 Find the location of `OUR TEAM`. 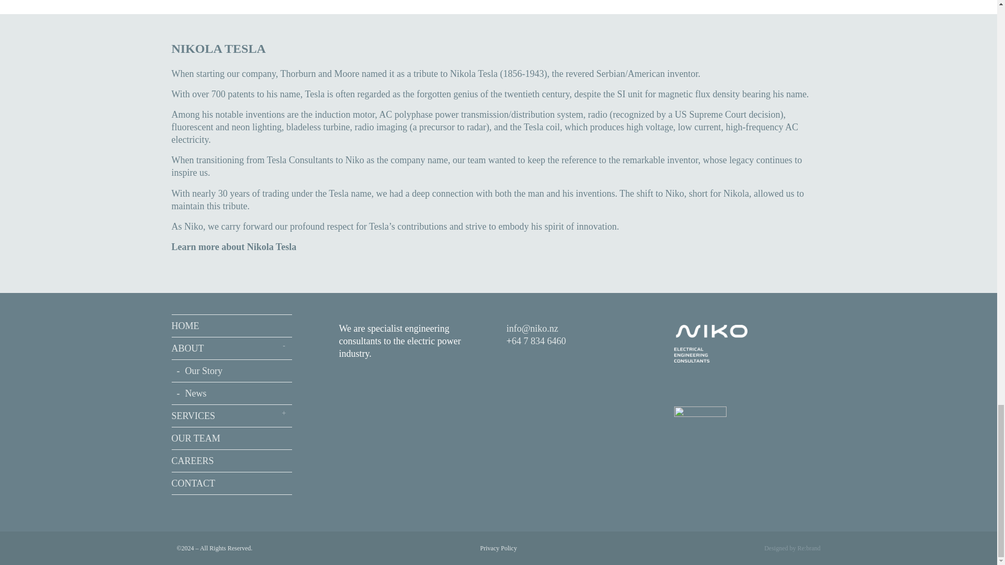

OUR TEAM is located at coordinates (232, 438).